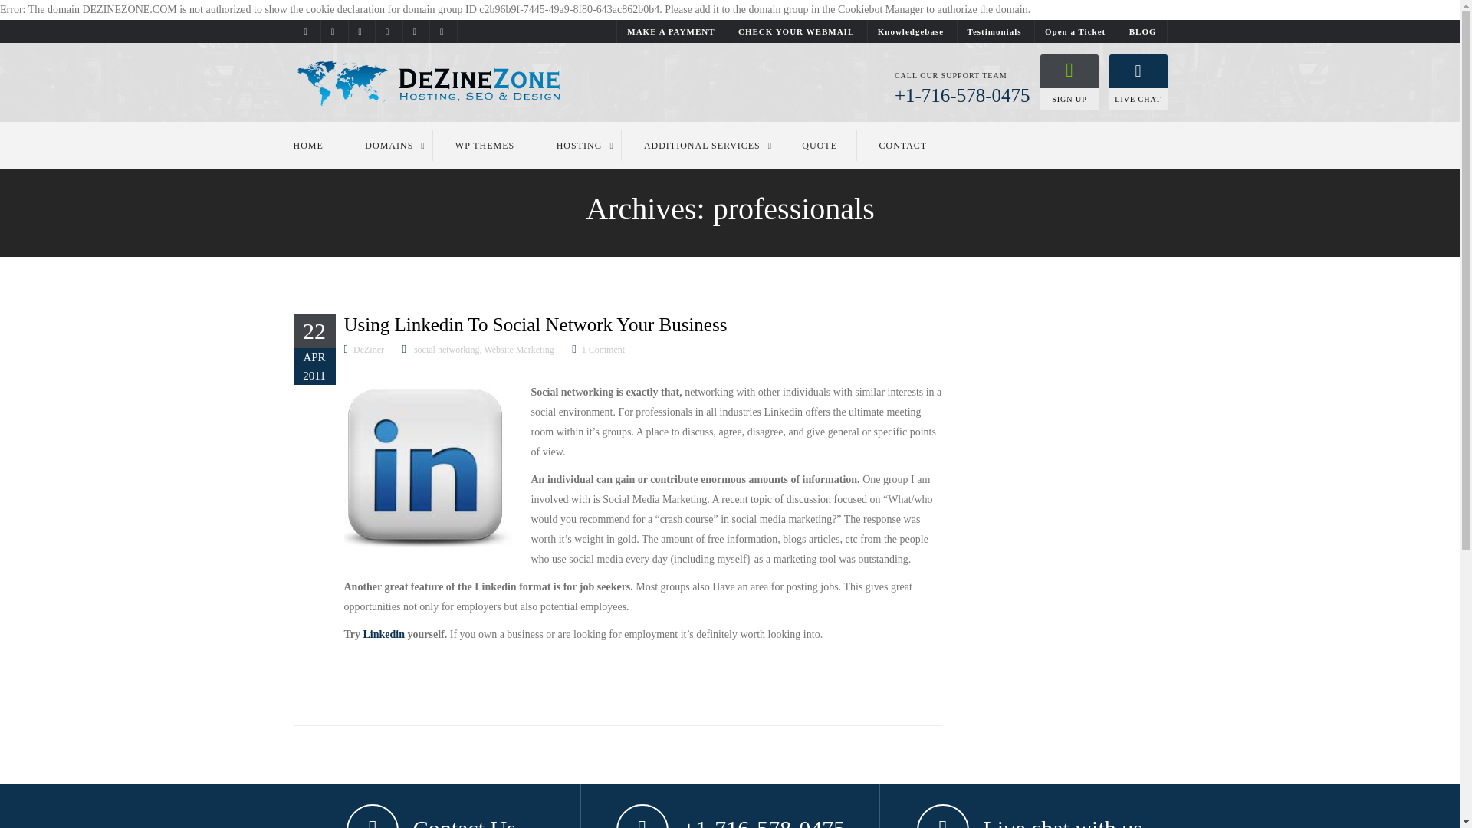 The height and width of the screenshot is (828, 1472). Describe the element at coordinates (1075, 31) in the screenshot. I see `Open a Ticket` at that location.